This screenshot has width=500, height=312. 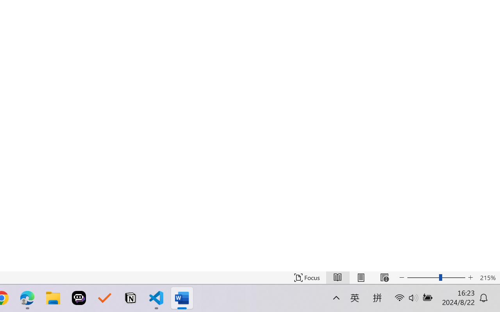 What do you see at coordinates (402, 278) in the screenshot?
I see `Decrease Text Size` at bounding box center [402, 278].